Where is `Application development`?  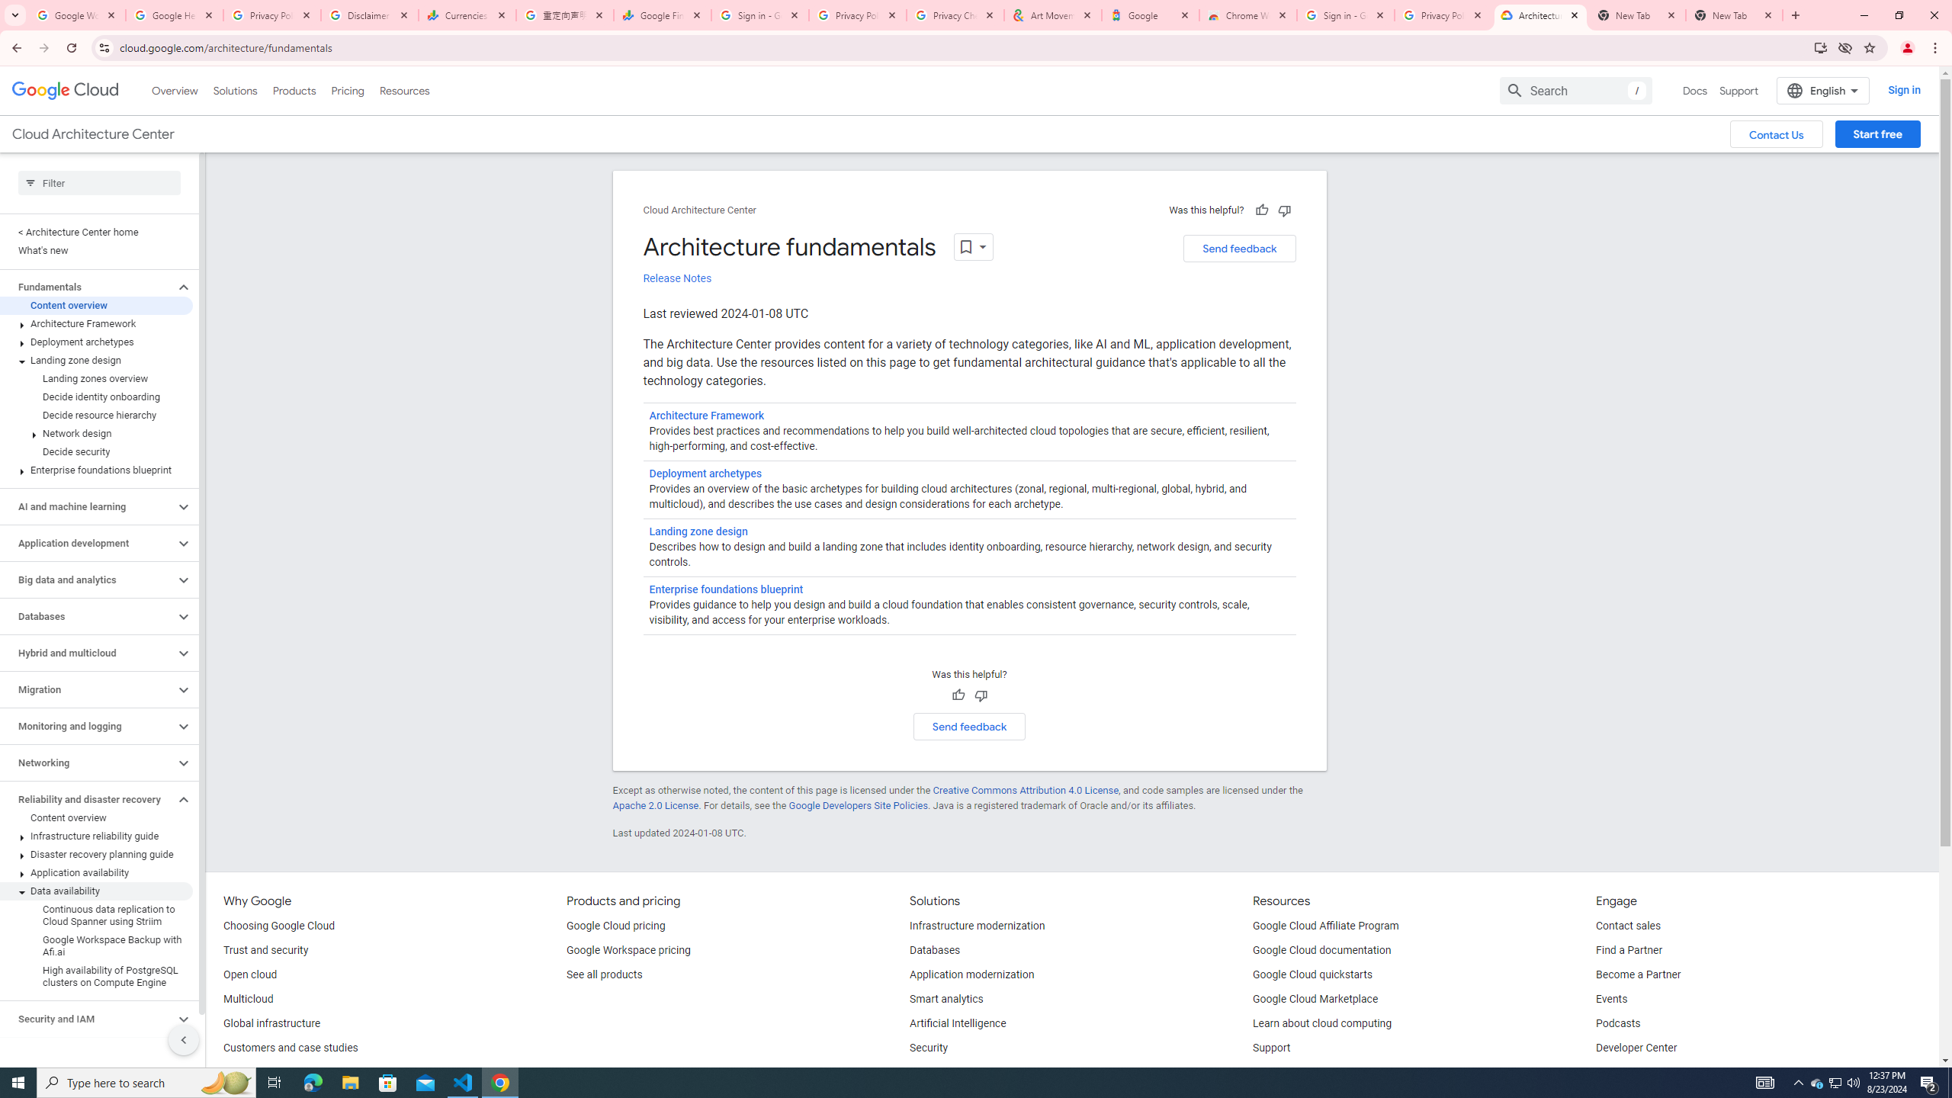 Application development is located at coordinates (87, 543).